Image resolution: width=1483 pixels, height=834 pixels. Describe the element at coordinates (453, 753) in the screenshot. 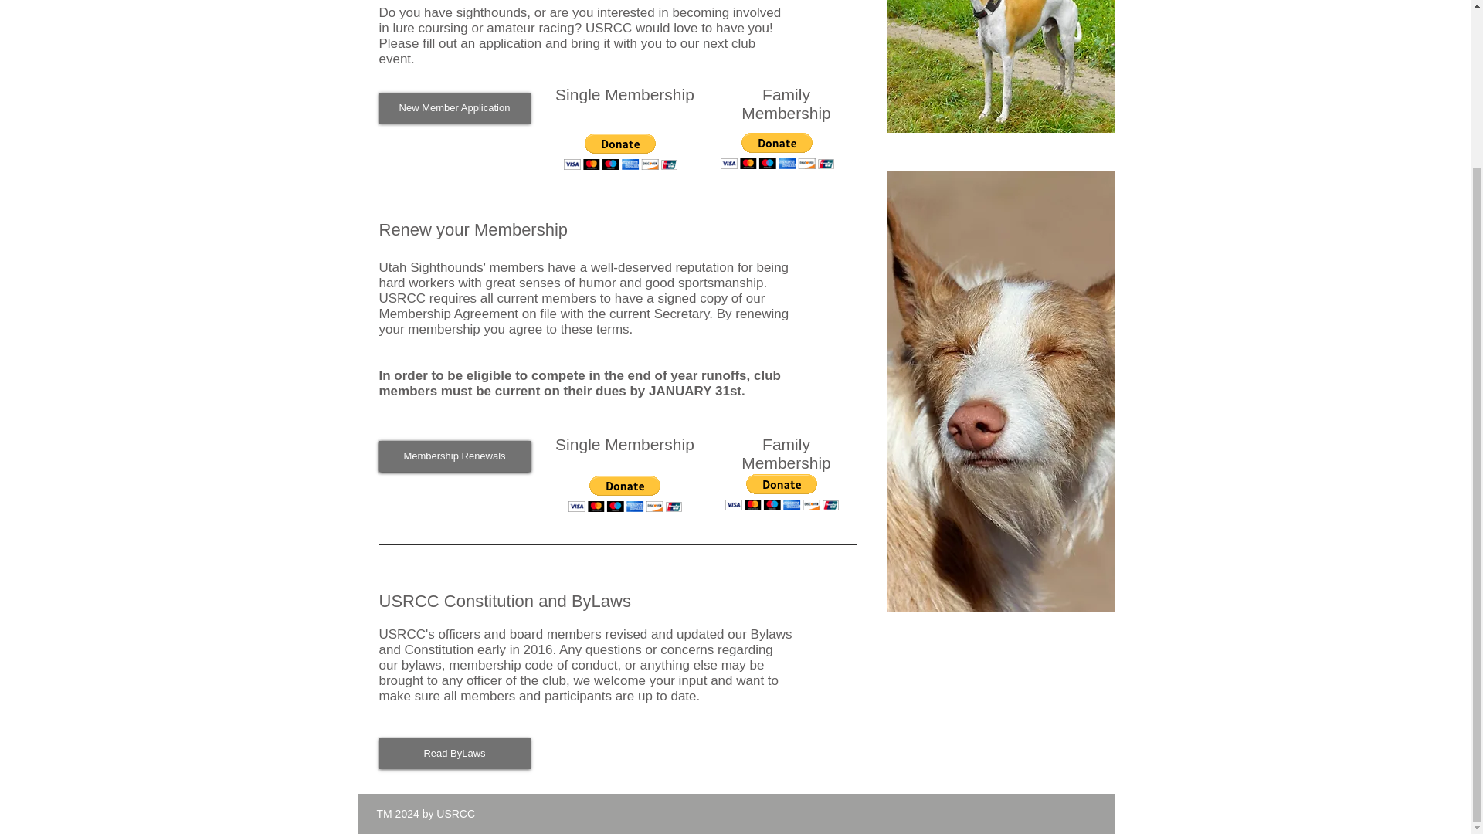

I see `Read ByLaws` at that location.